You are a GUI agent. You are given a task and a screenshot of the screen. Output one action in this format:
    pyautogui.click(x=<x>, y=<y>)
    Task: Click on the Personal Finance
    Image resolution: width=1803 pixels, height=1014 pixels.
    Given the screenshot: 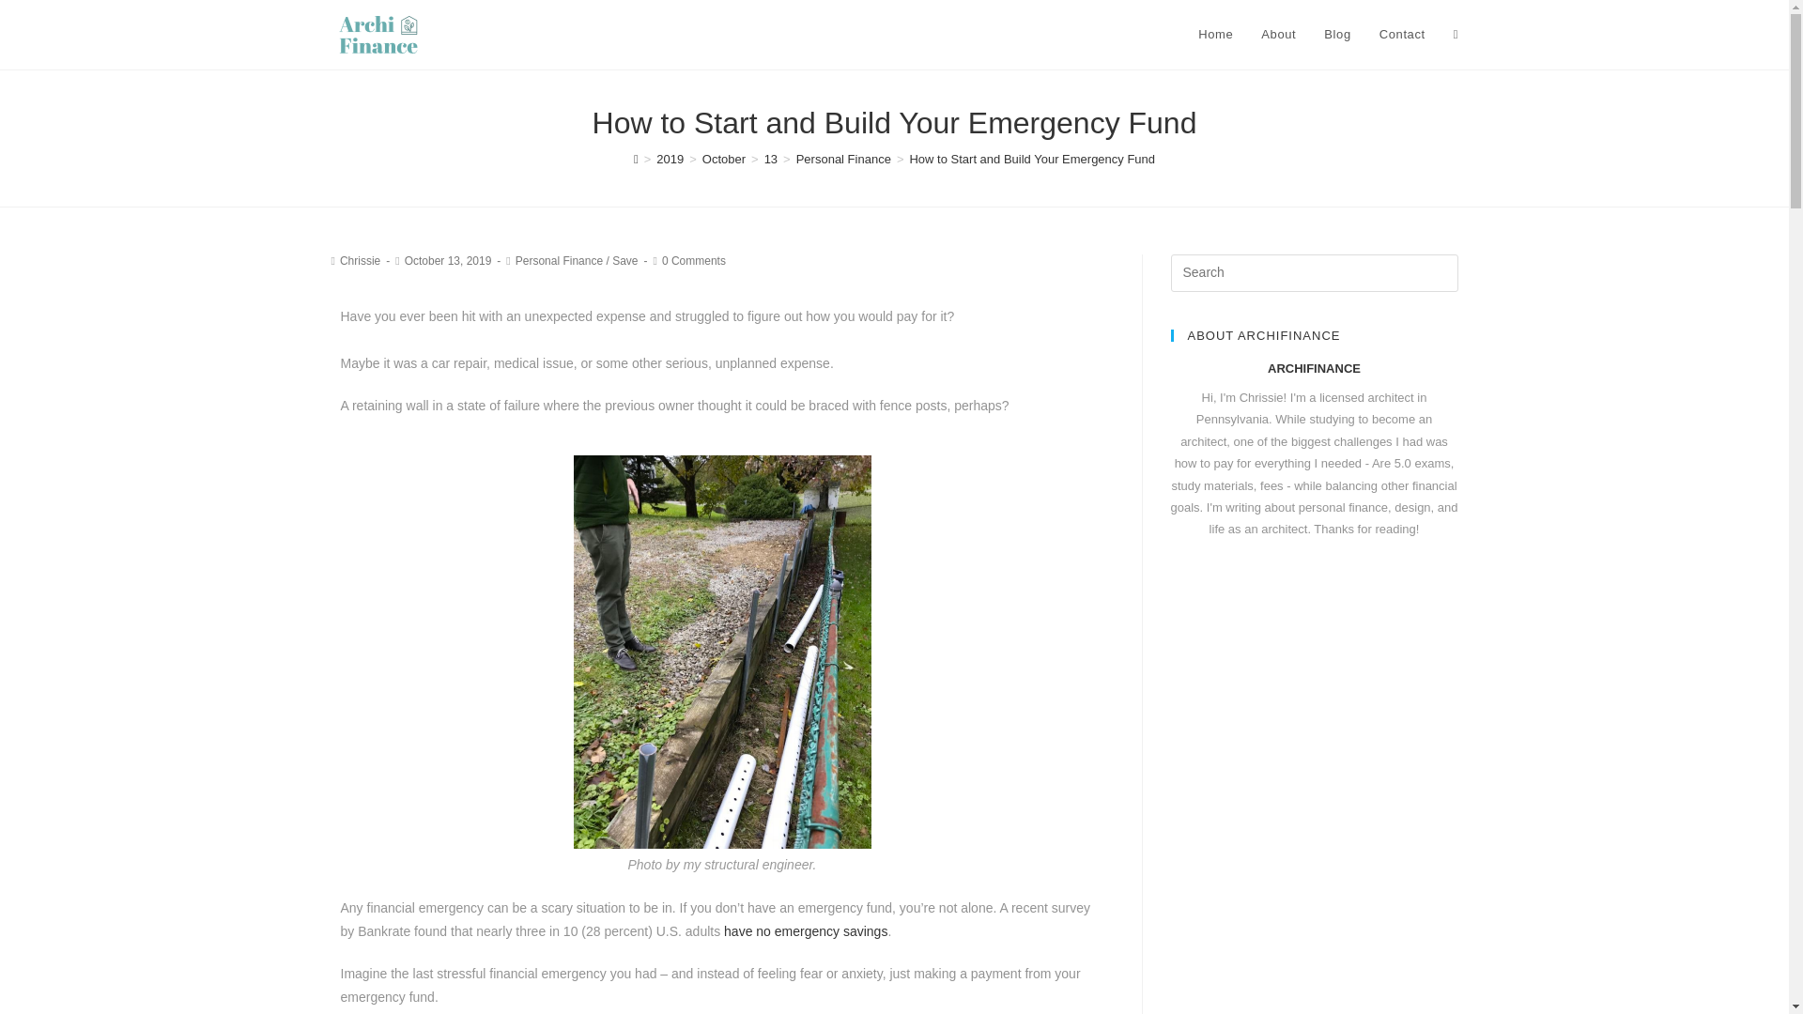 What is the action you would take?
    pyautogui.click(x=559, y=261)
    